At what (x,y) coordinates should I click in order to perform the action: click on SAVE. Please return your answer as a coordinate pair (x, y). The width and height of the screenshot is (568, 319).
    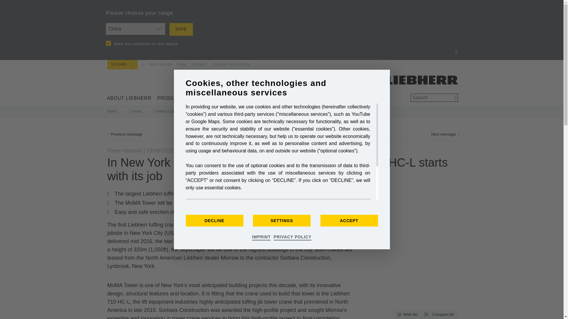
    Looking at the image, I should click on (181, 29).